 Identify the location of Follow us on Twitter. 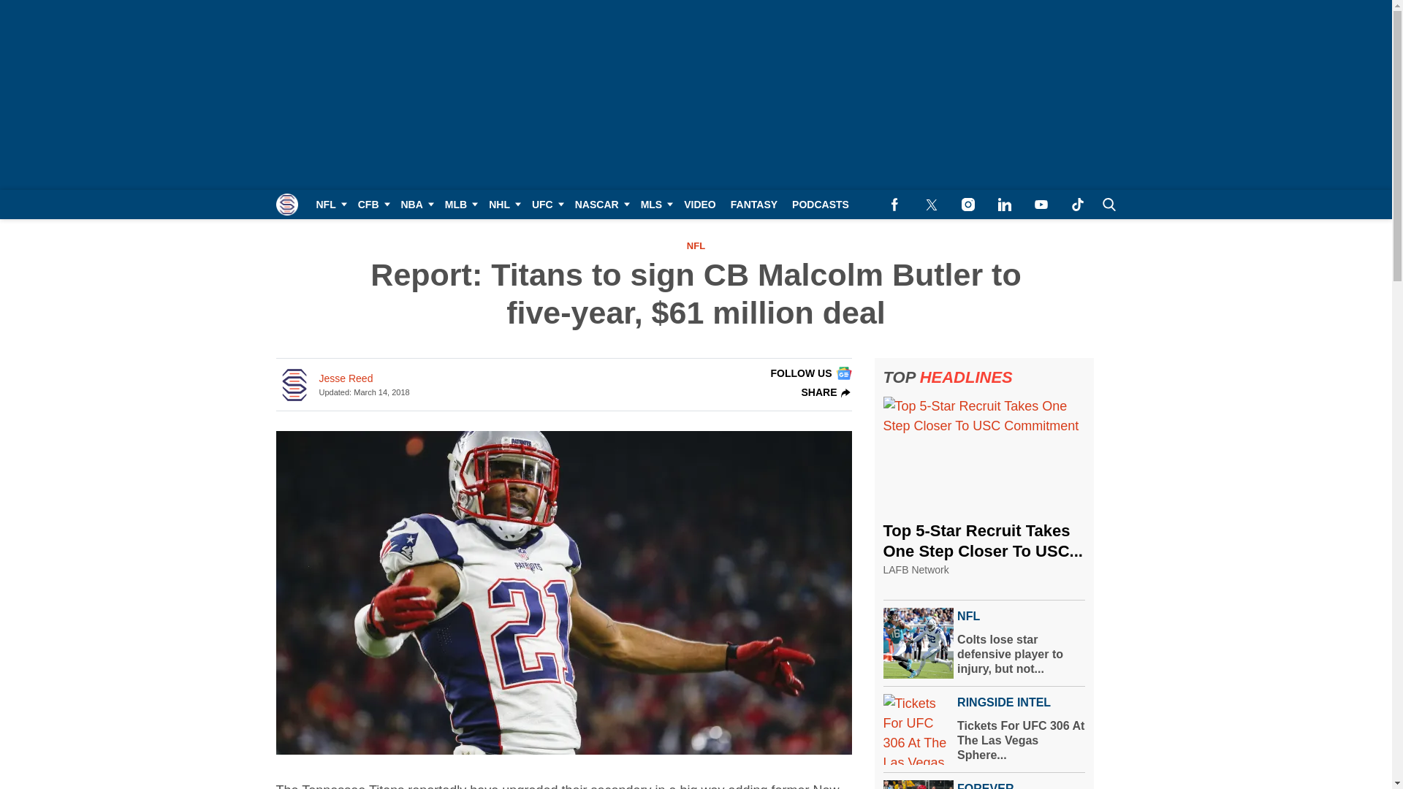
(931, 205).